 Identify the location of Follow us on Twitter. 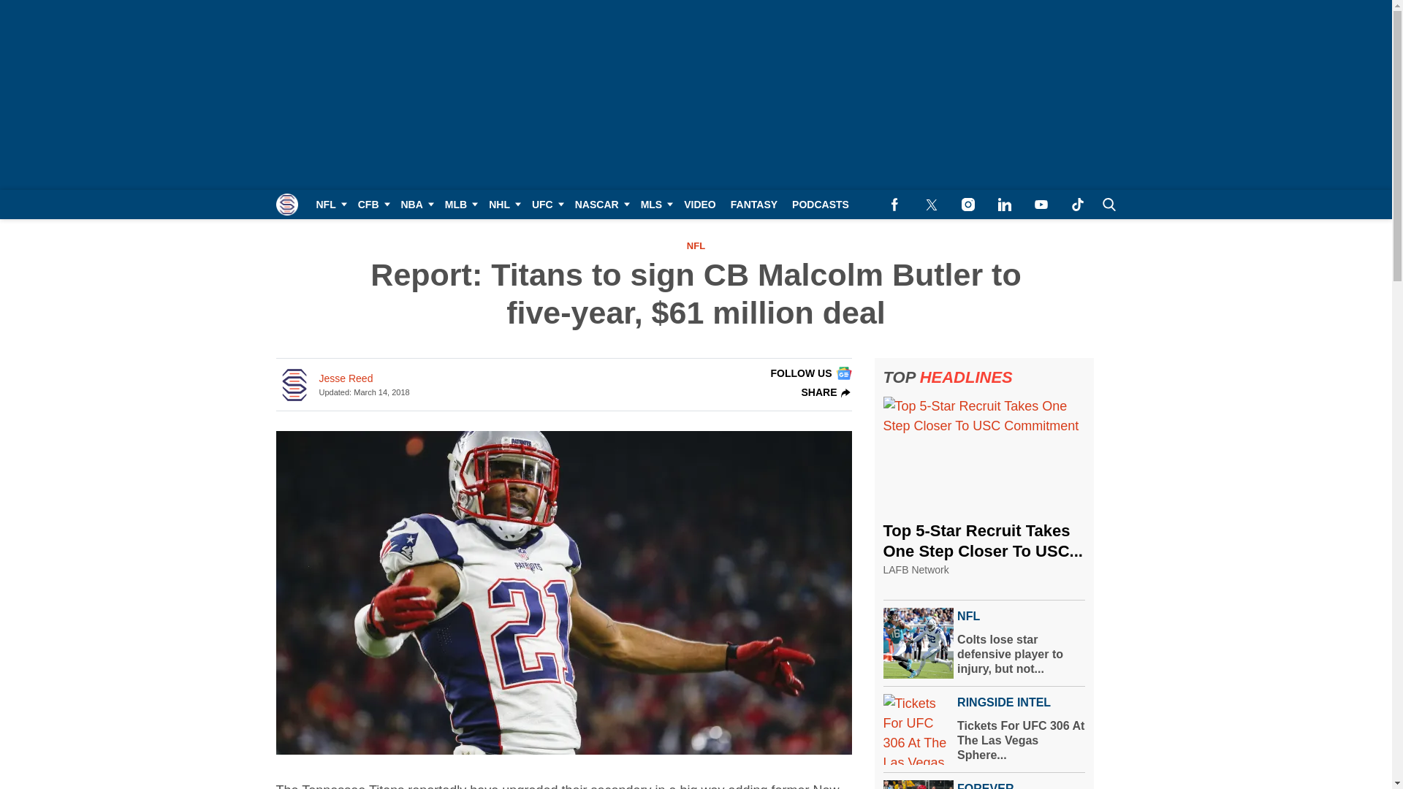
(931, 205).